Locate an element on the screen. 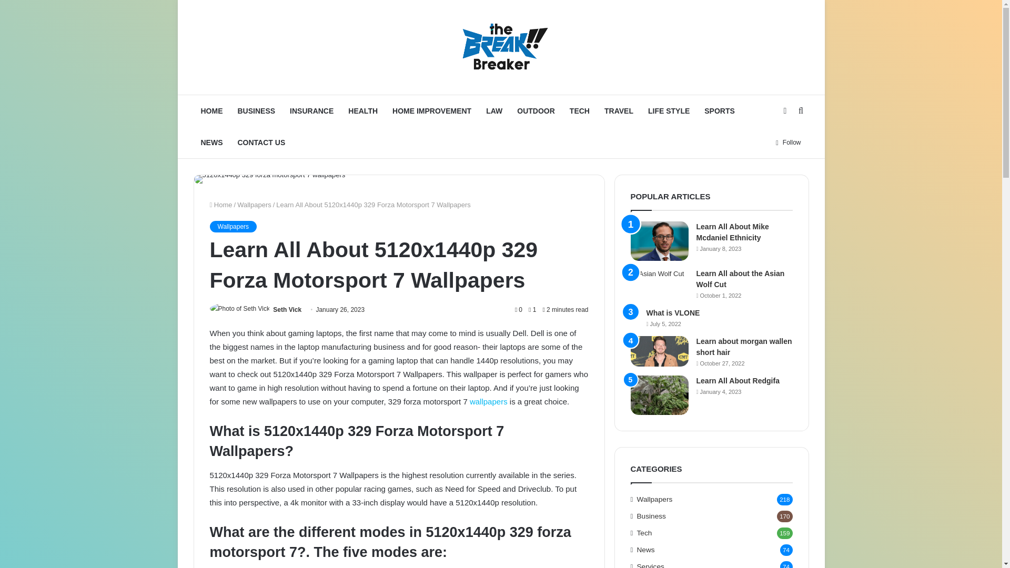 The width and height of the screenshot is (1010, 568). Follow is located at coordinates (788, 142).